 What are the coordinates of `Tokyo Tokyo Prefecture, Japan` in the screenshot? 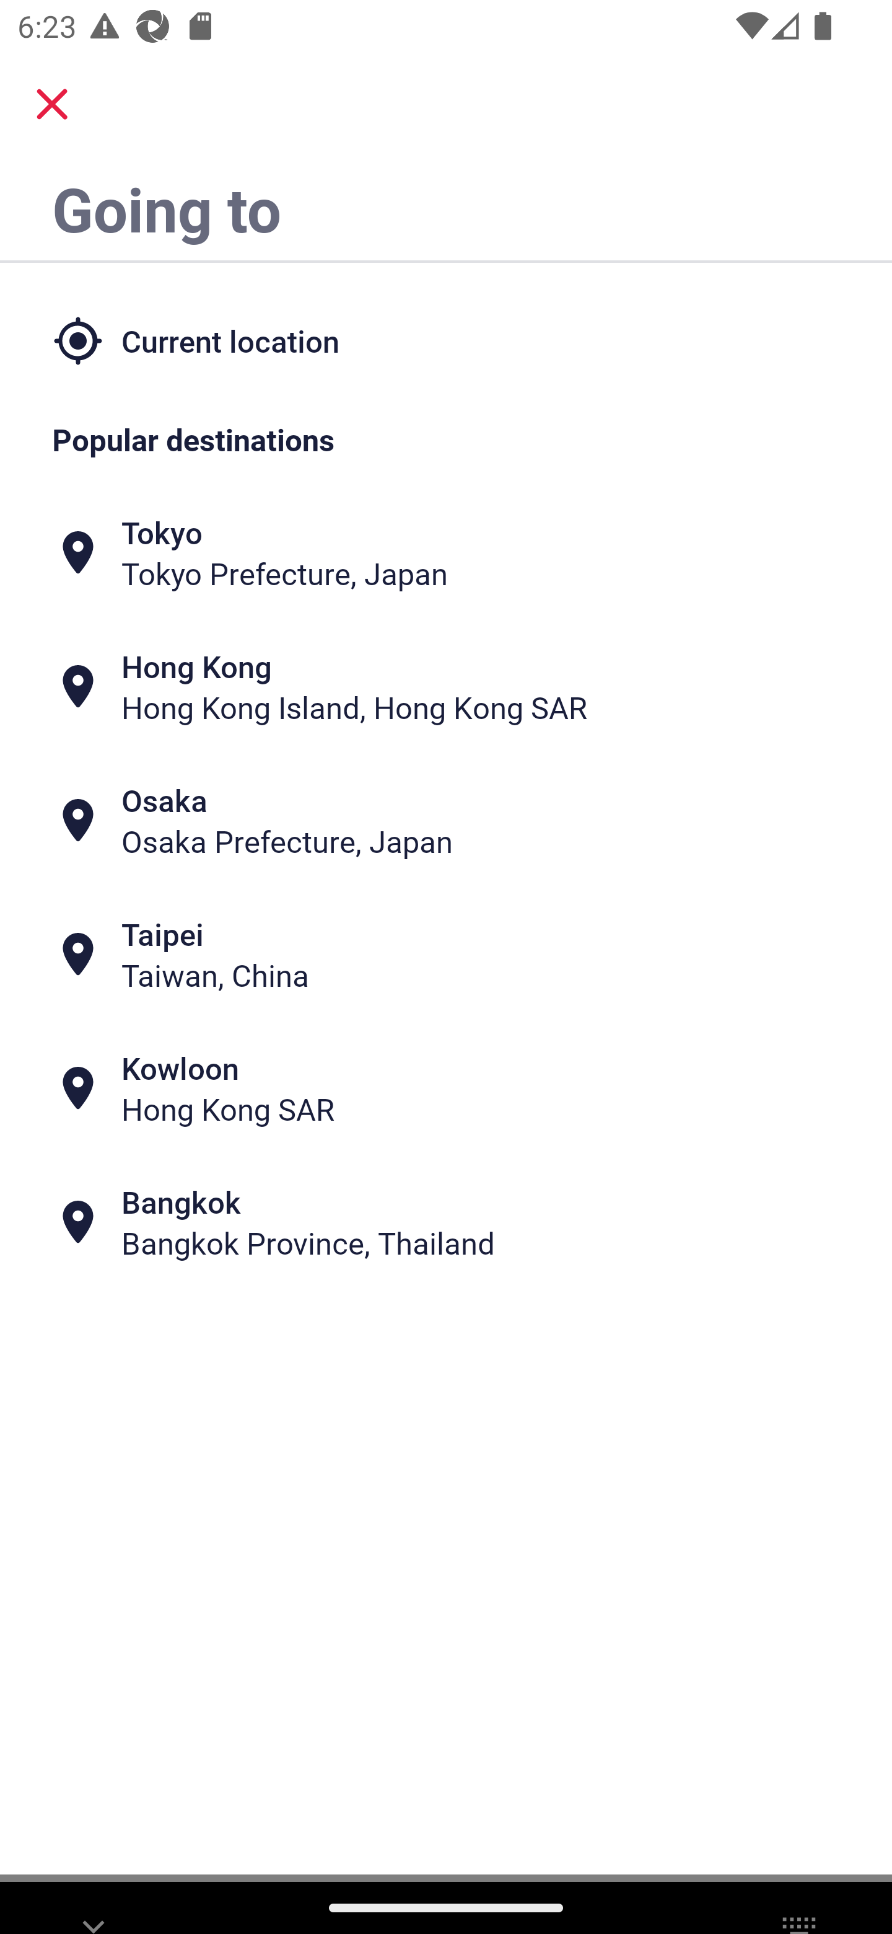 It's located at (446, 553).